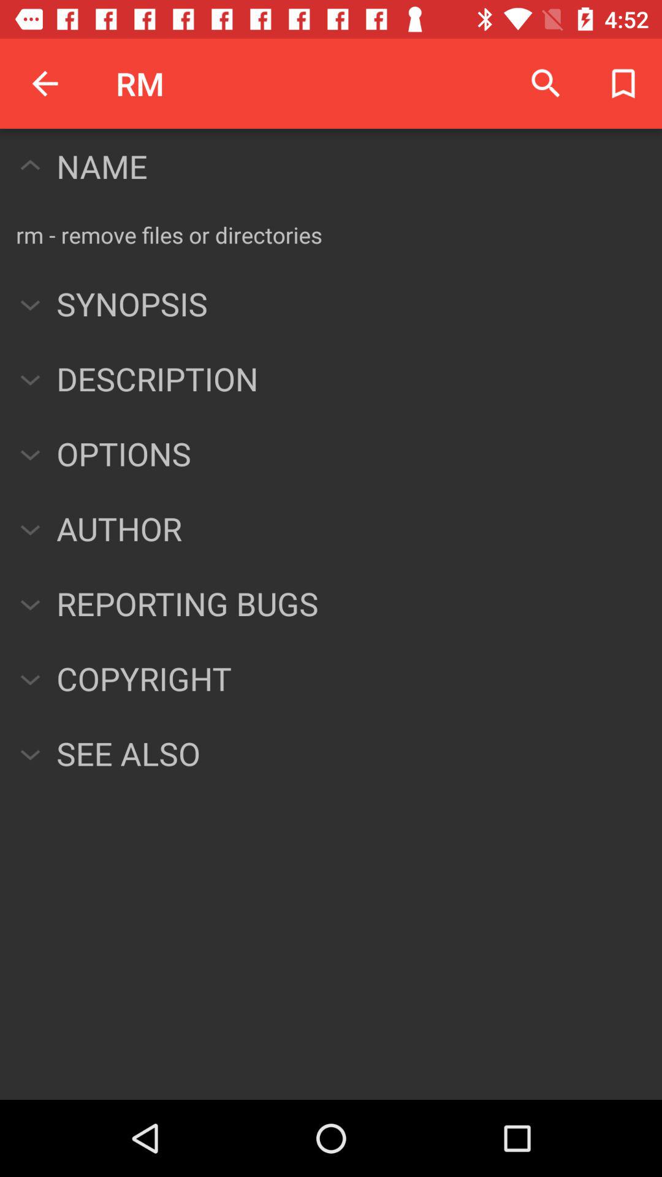 Image resolution: width=662 pixels, height=1177 pixels. I want to click on click the item next to rm icon, so click(546, 83).